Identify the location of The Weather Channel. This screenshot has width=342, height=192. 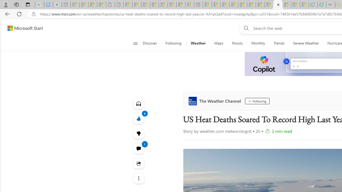
(216, 101).